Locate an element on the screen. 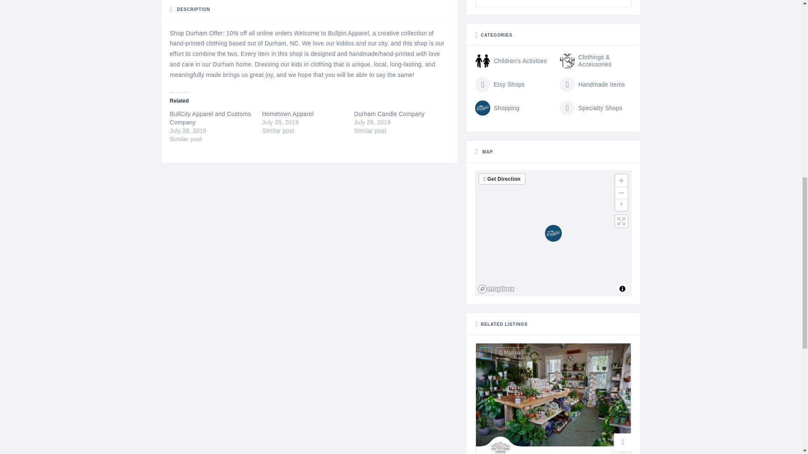  Enter fullscreen is located at coordinates (621, 221).